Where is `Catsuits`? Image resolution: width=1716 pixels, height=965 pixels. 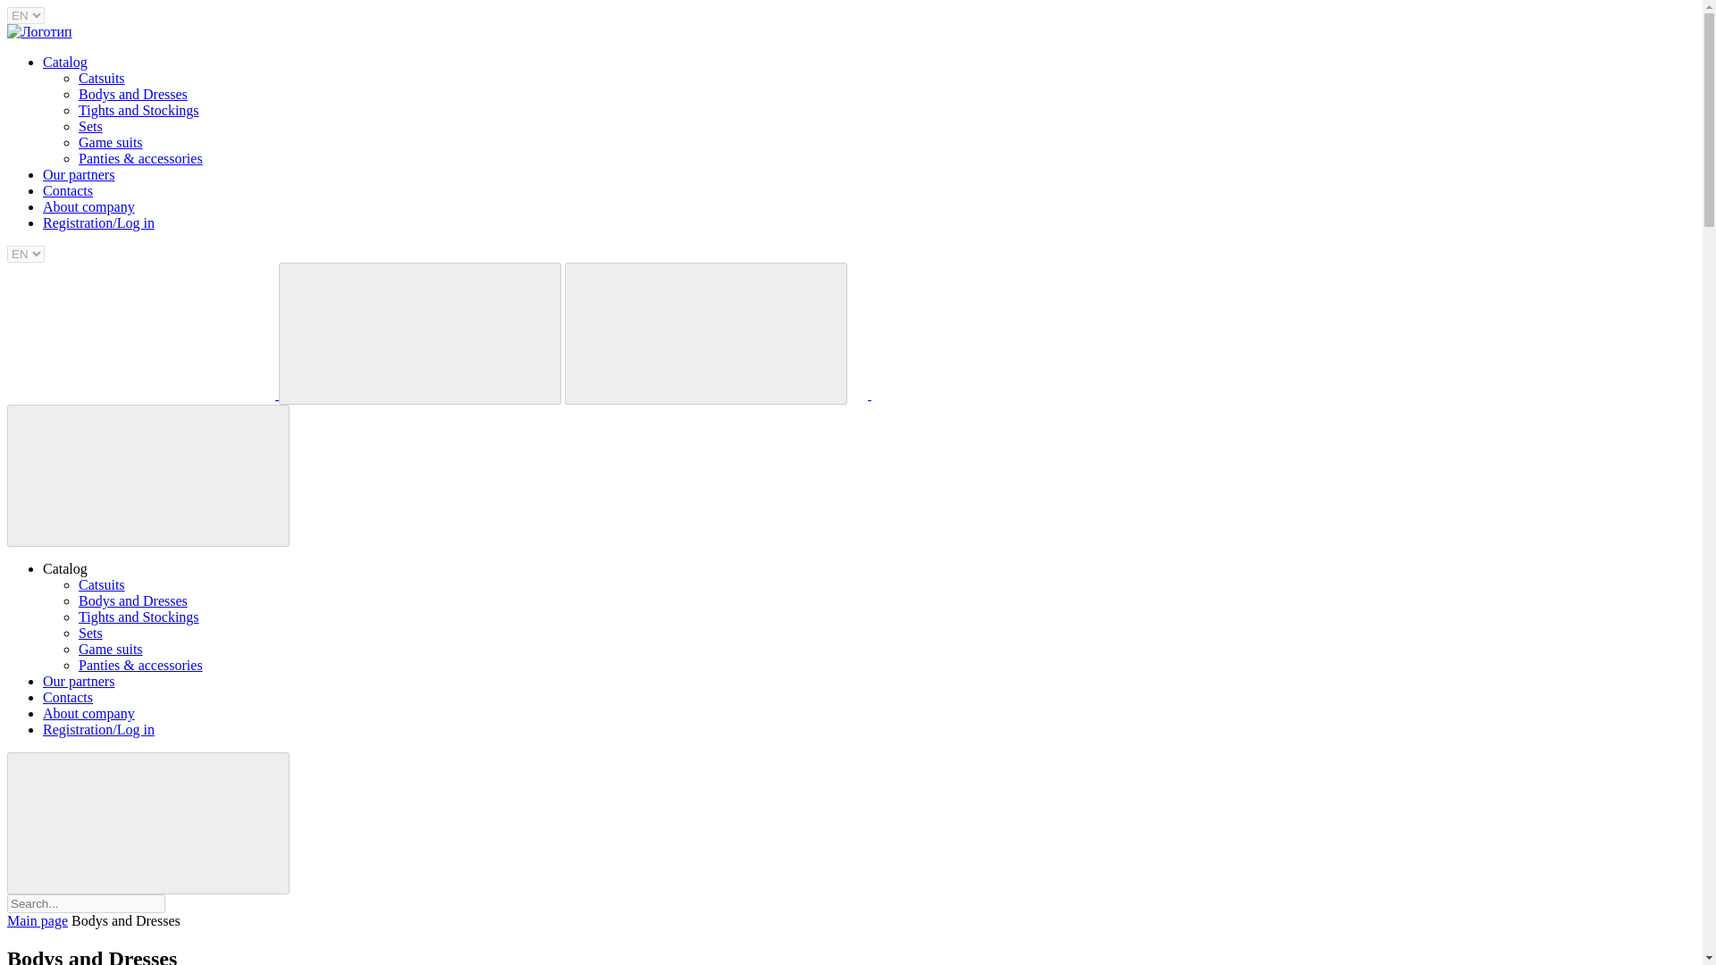
Catsuits is located at coordinates (102, 584).